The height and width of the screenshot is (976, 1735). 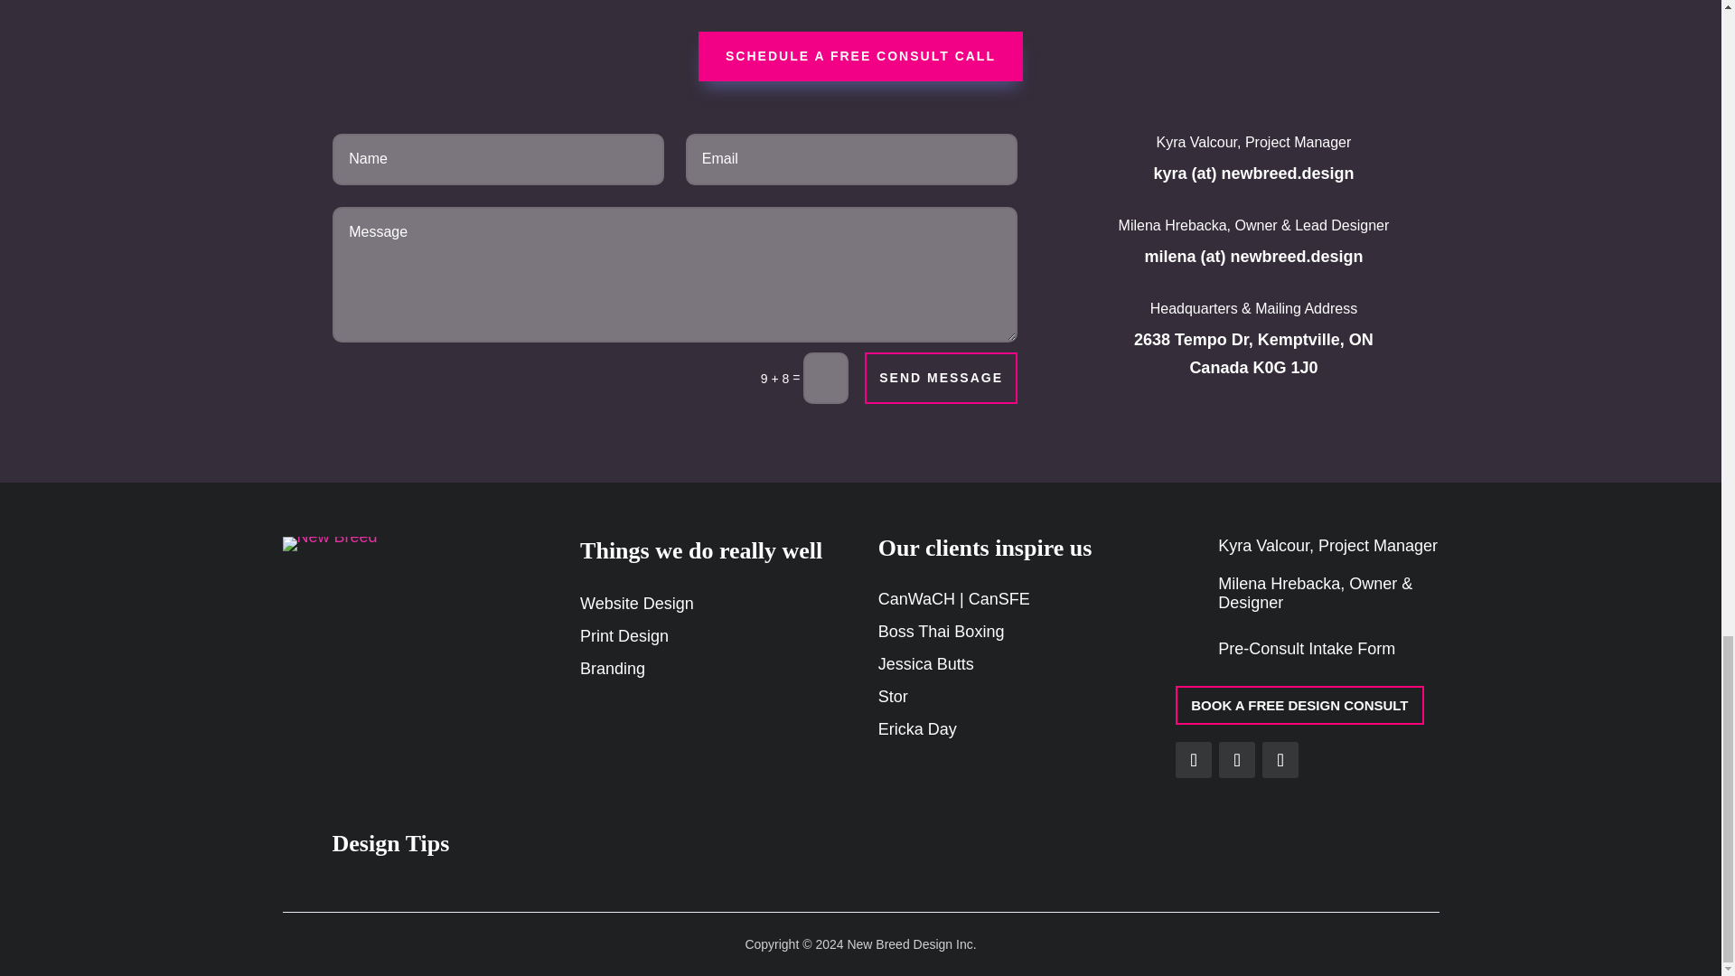 What do you see at coordinates (624, 636) in the screenshot?
I see `Print Design` at bounding box center [624, 636].